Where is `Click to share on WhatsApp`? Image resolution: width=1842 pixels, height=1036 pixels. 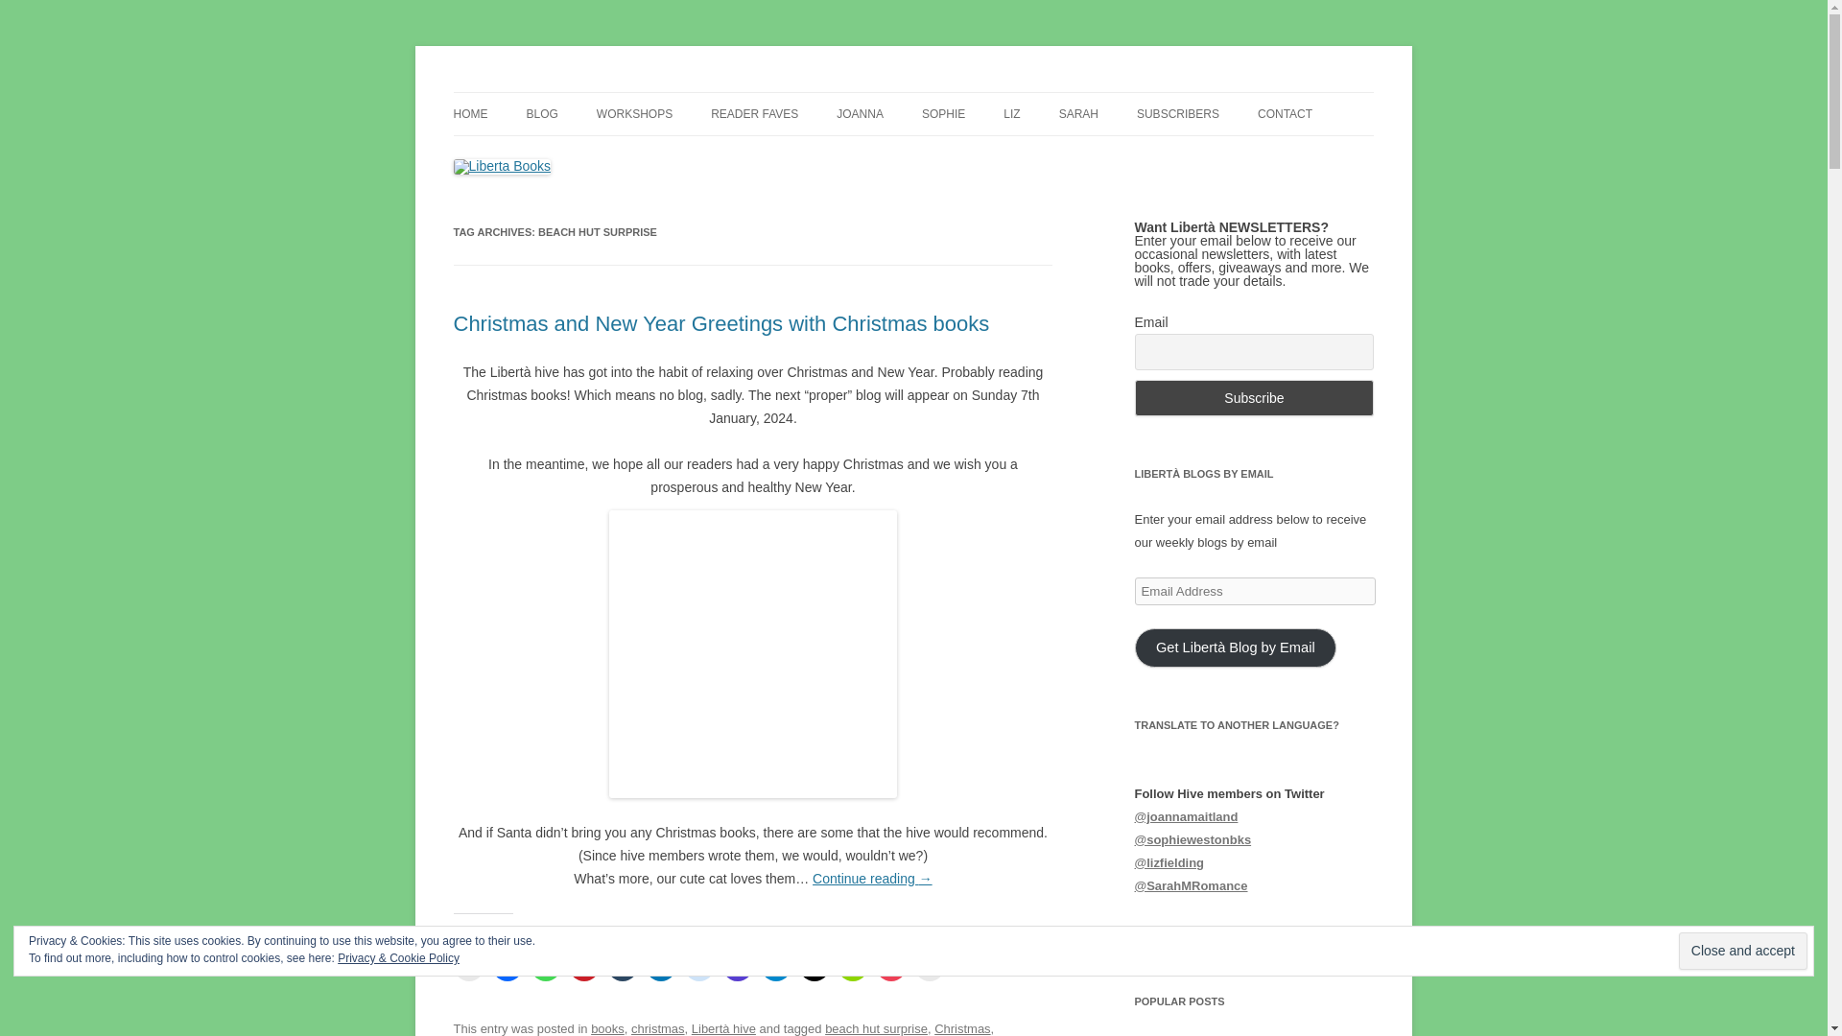
Click to share on WhatsApp is located at coordinates (545, 965).